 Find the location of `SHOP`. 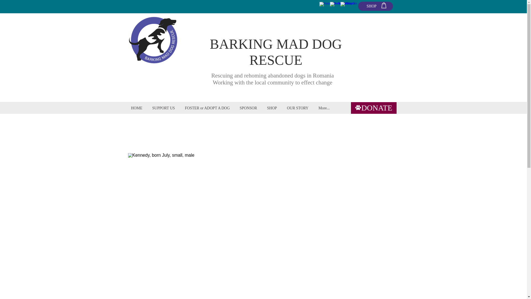

SHOP is located at coordinates (375, 6).